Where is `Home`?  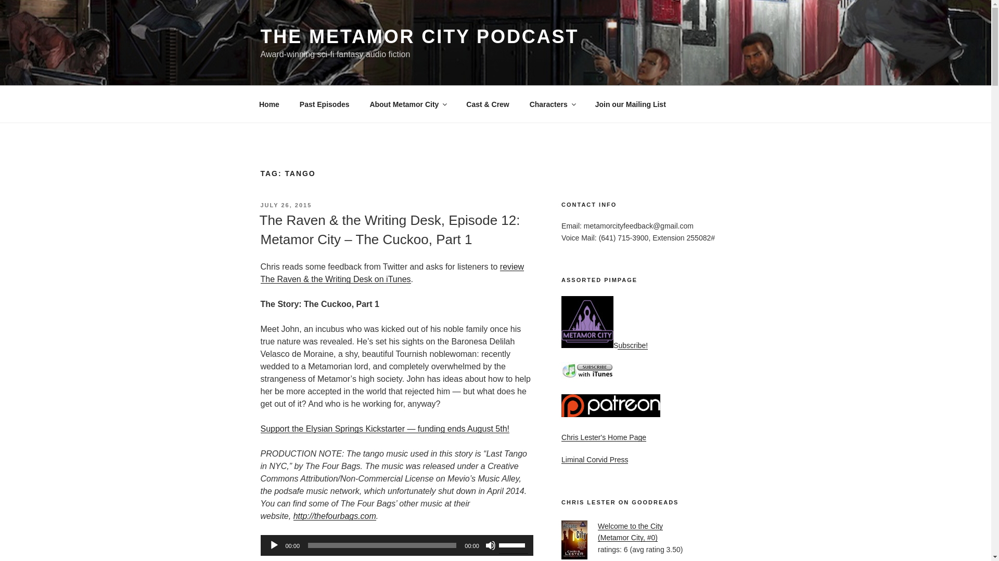 Home is located at coordinates (269, 104).